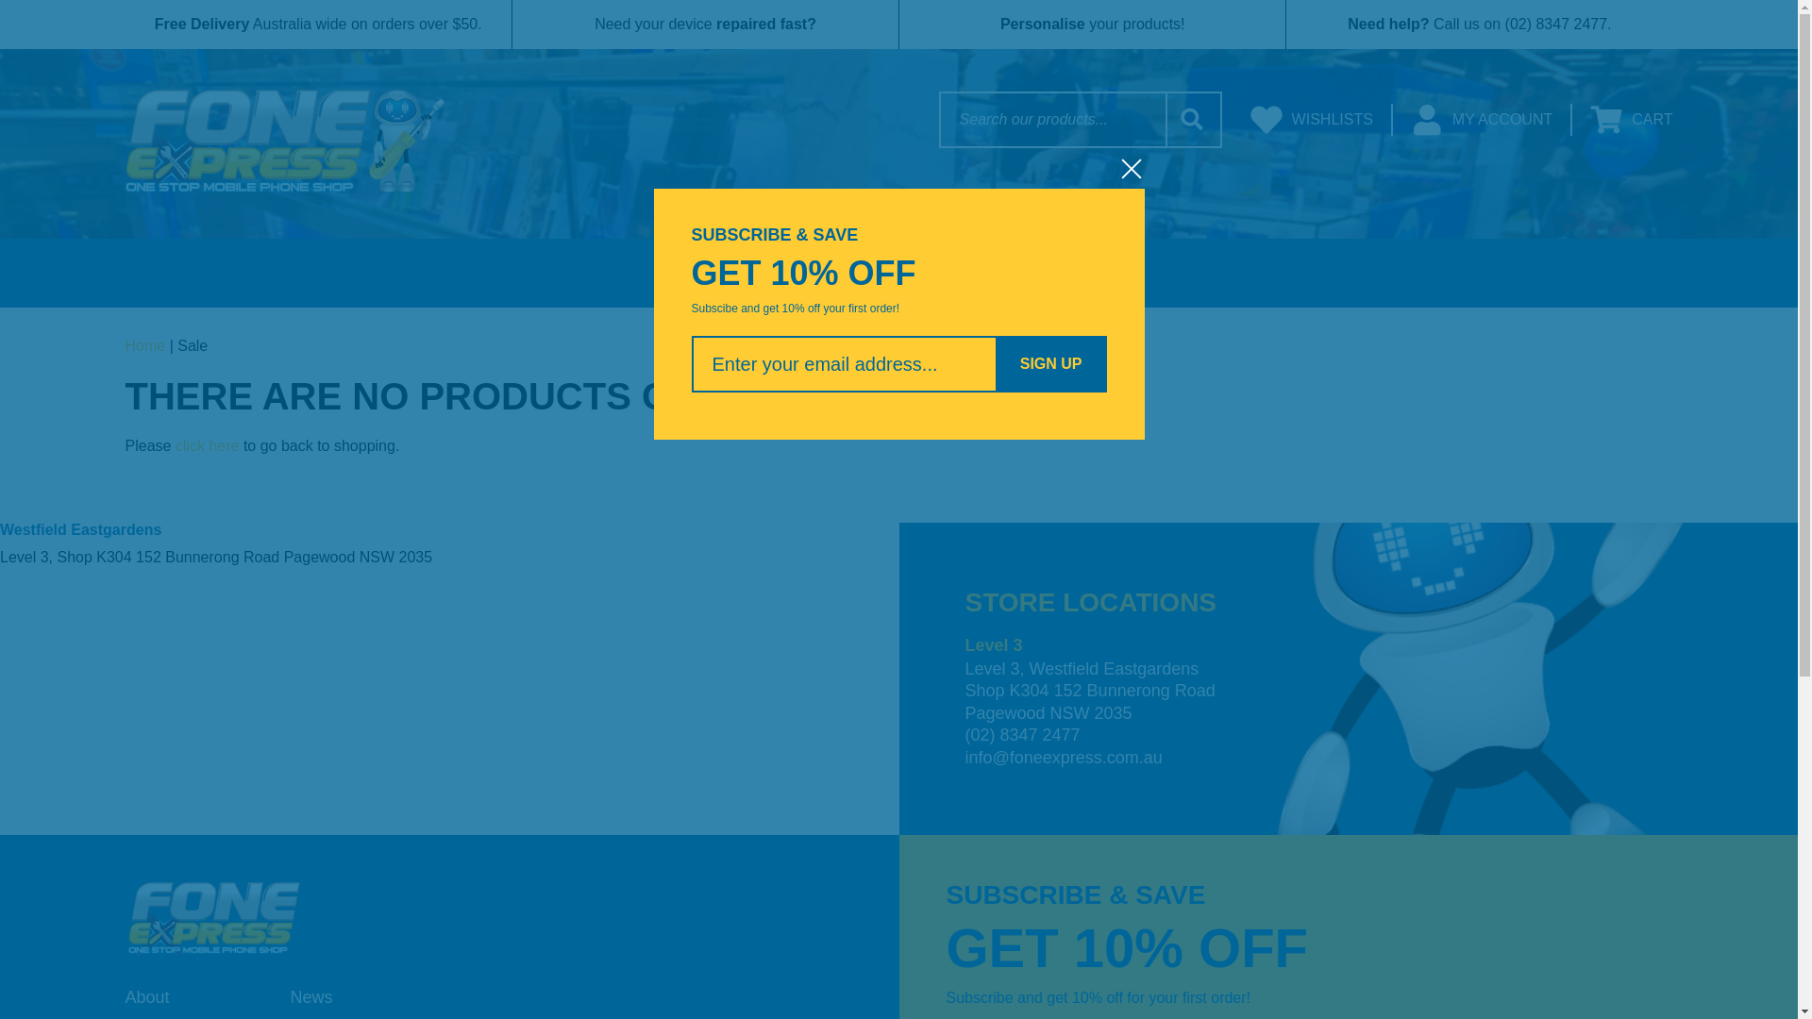 The image size is (1812, 1019). I want to click on CART, so click(1631, 120).